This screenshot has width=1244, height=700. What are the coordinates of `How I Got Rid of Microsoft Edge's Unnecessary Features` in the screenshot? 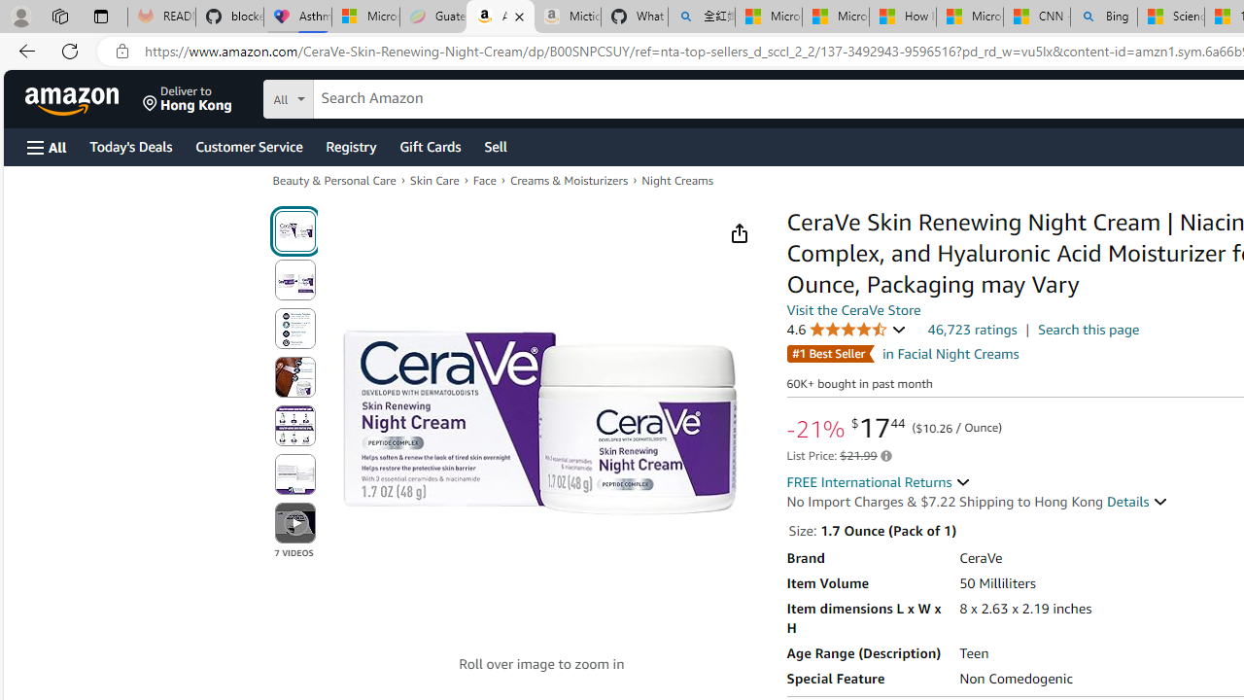 It's located at (902, 17).